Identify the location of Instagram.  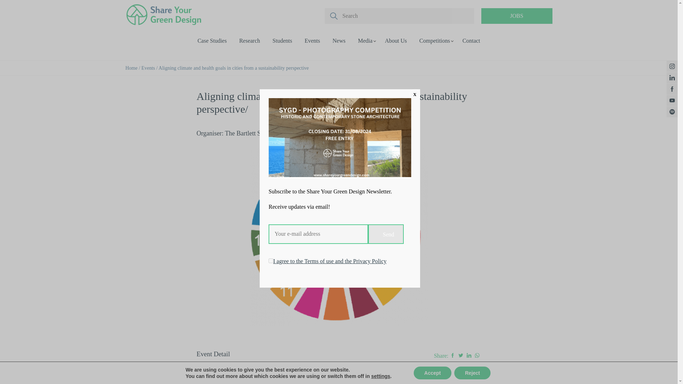
(672, 66).